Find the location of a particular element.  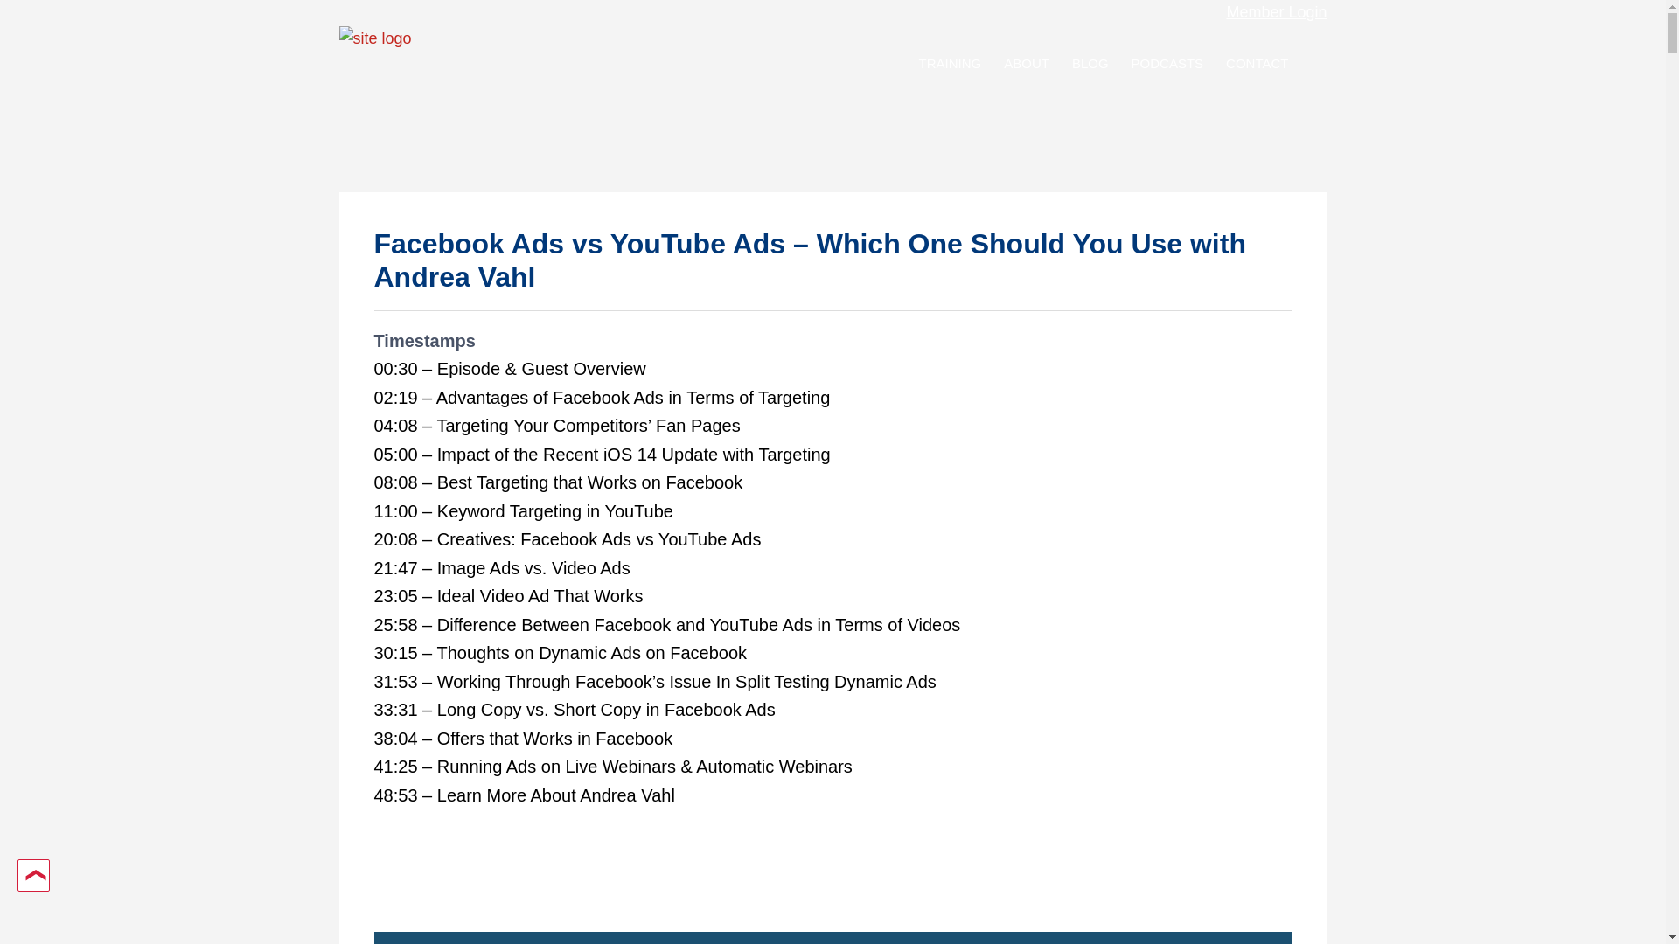

PODCASTS is located at coordinates (1167, 66).